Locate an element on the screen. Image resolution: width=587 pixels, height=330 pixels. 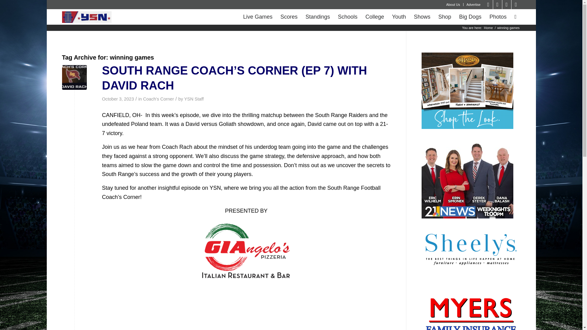
SOUTH RANGE FOOTBALL COACH S CORNER EP 7 WITH DAVID RACH is located at coordinates (246, 308).